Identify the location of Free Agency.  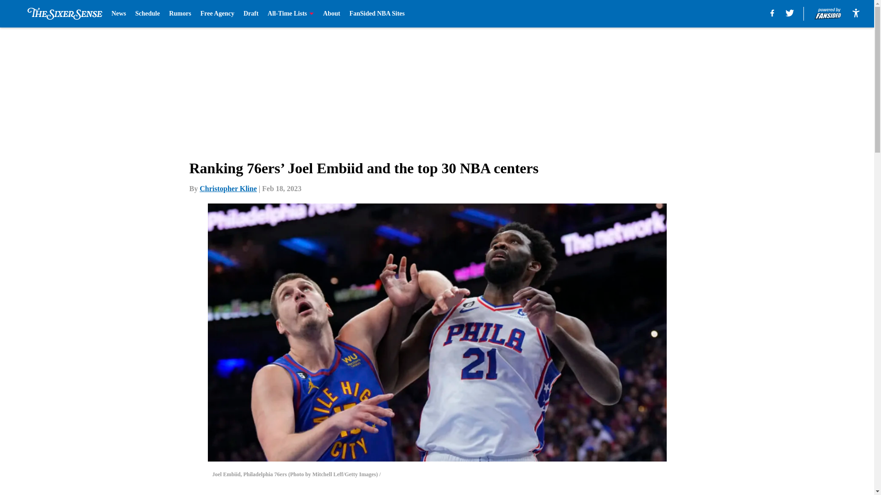
(217, 14).